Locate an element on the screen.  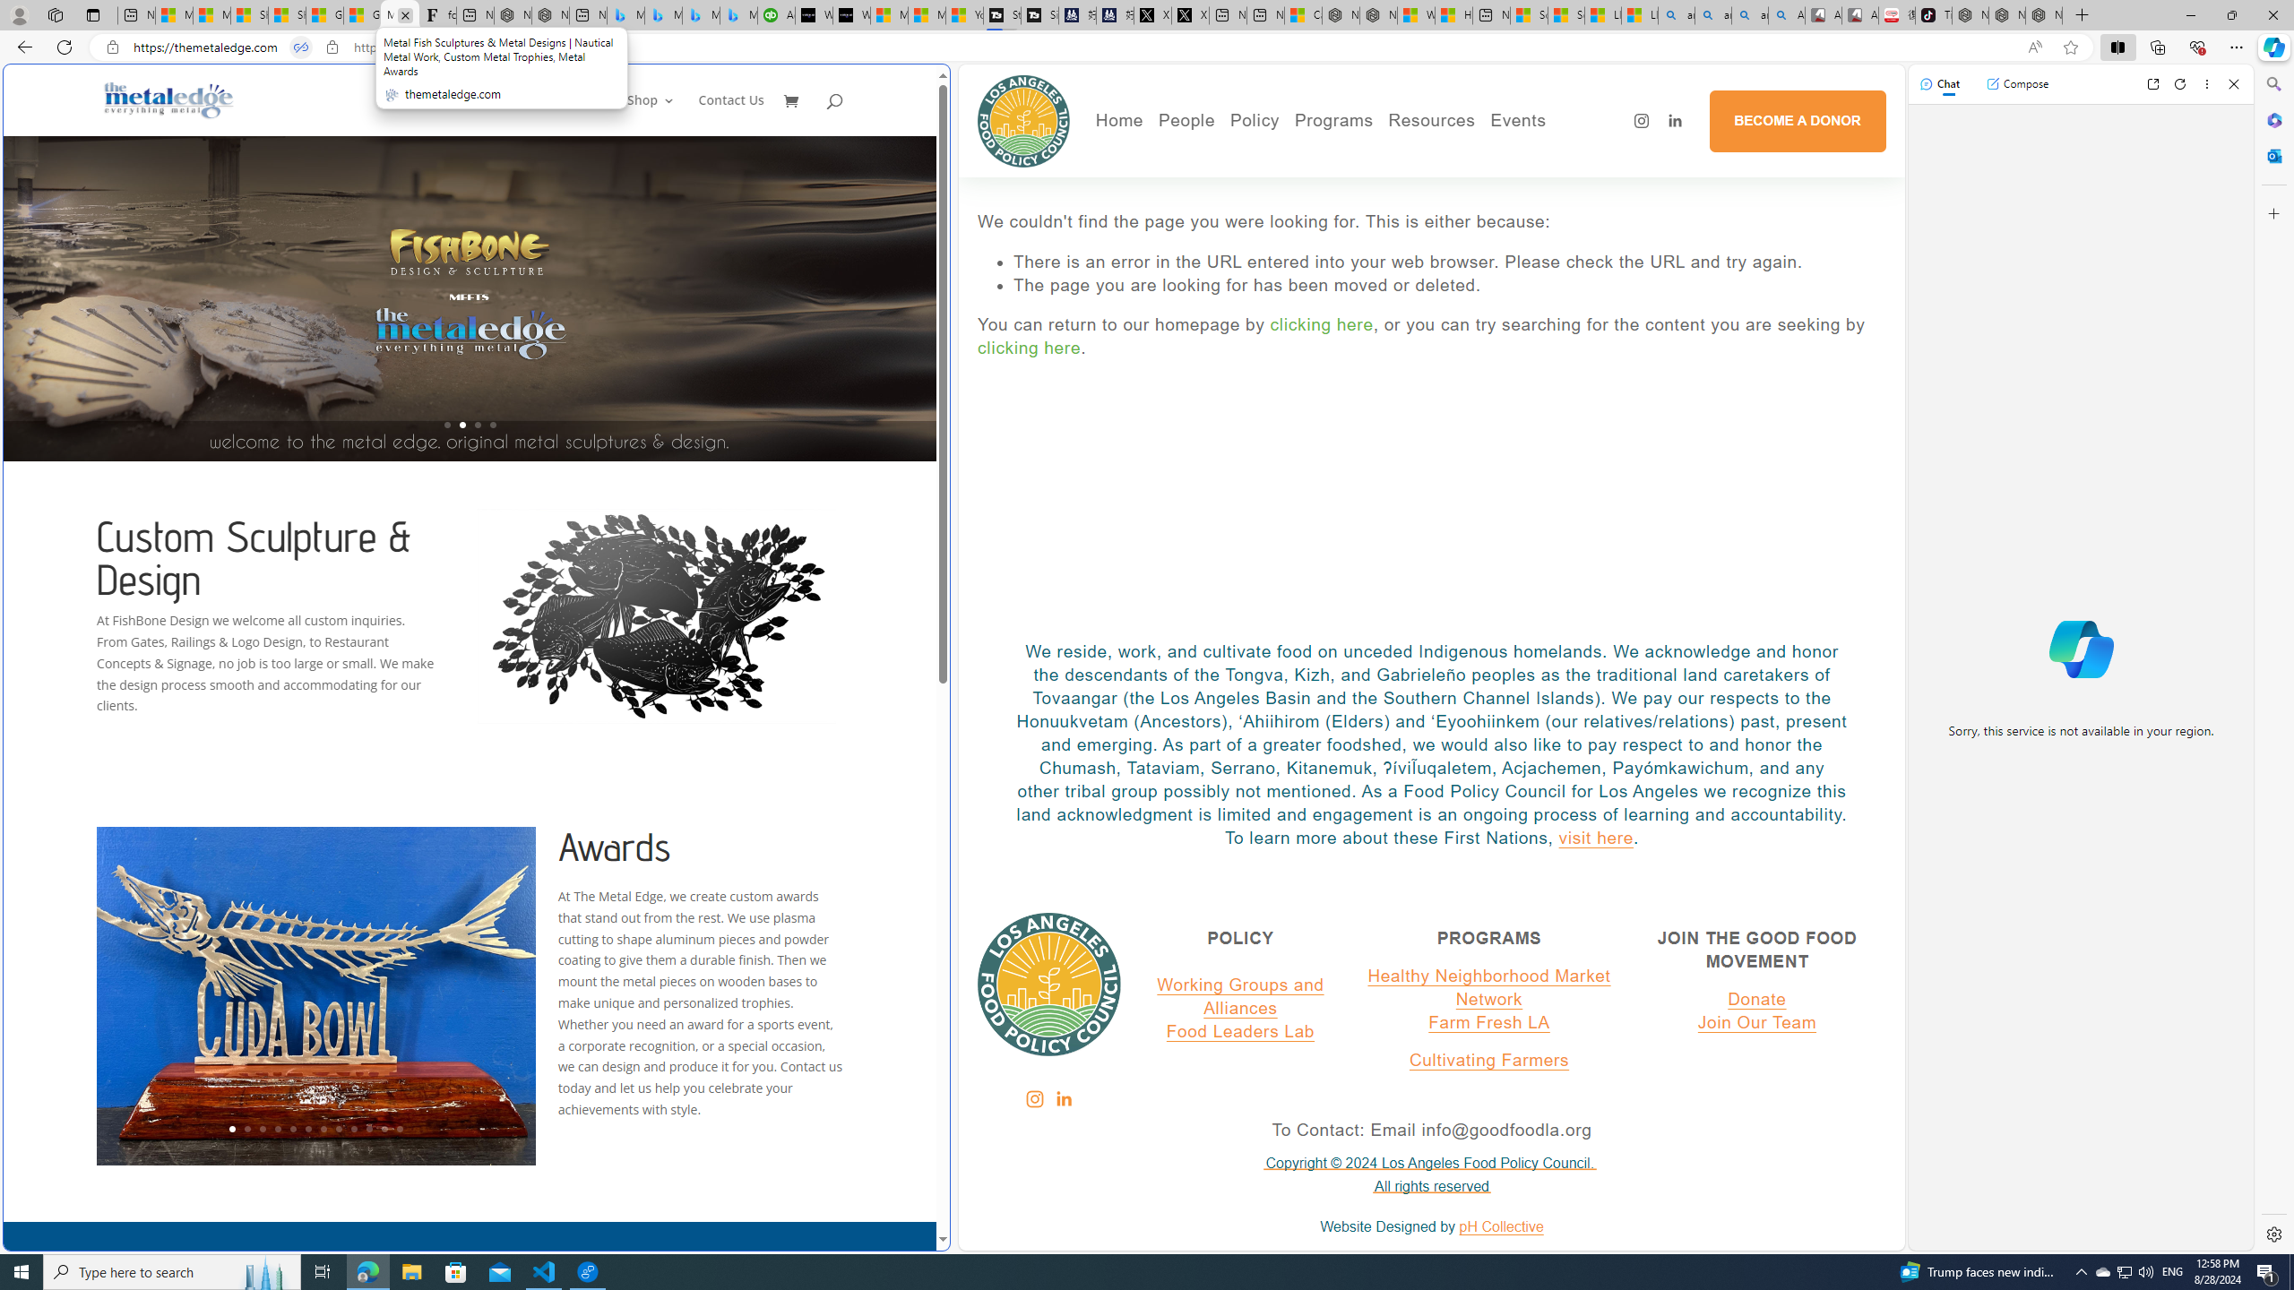
Collections is located at coordinates (2157, 47).